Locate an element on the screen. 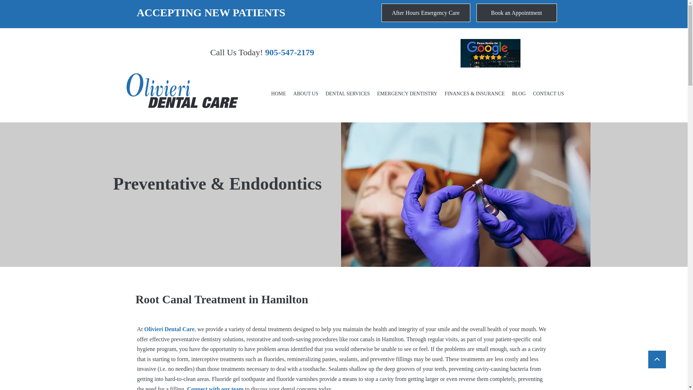  Olivieri Dental Care is located at coordinates (169, 329).